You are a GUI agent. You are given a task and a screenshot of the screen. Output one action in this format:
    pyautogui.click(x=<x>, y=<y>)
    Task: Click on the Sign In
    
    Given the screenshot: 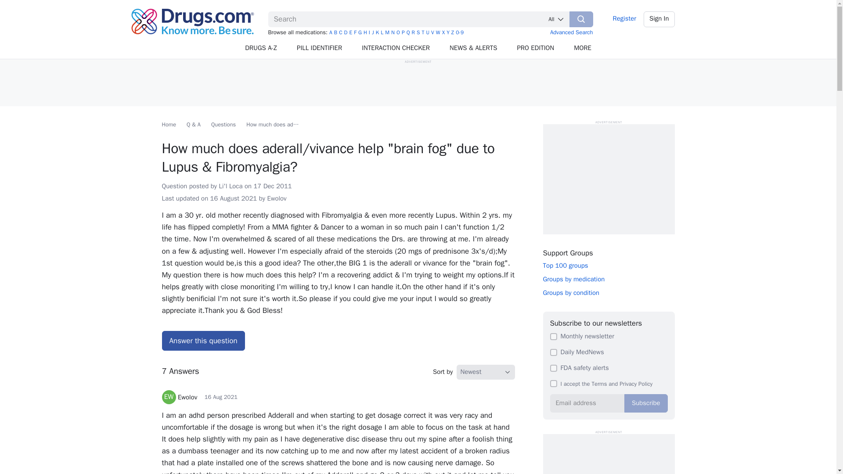 What is the action you would take?
    pyautogui.click(x=659, y=19)
    